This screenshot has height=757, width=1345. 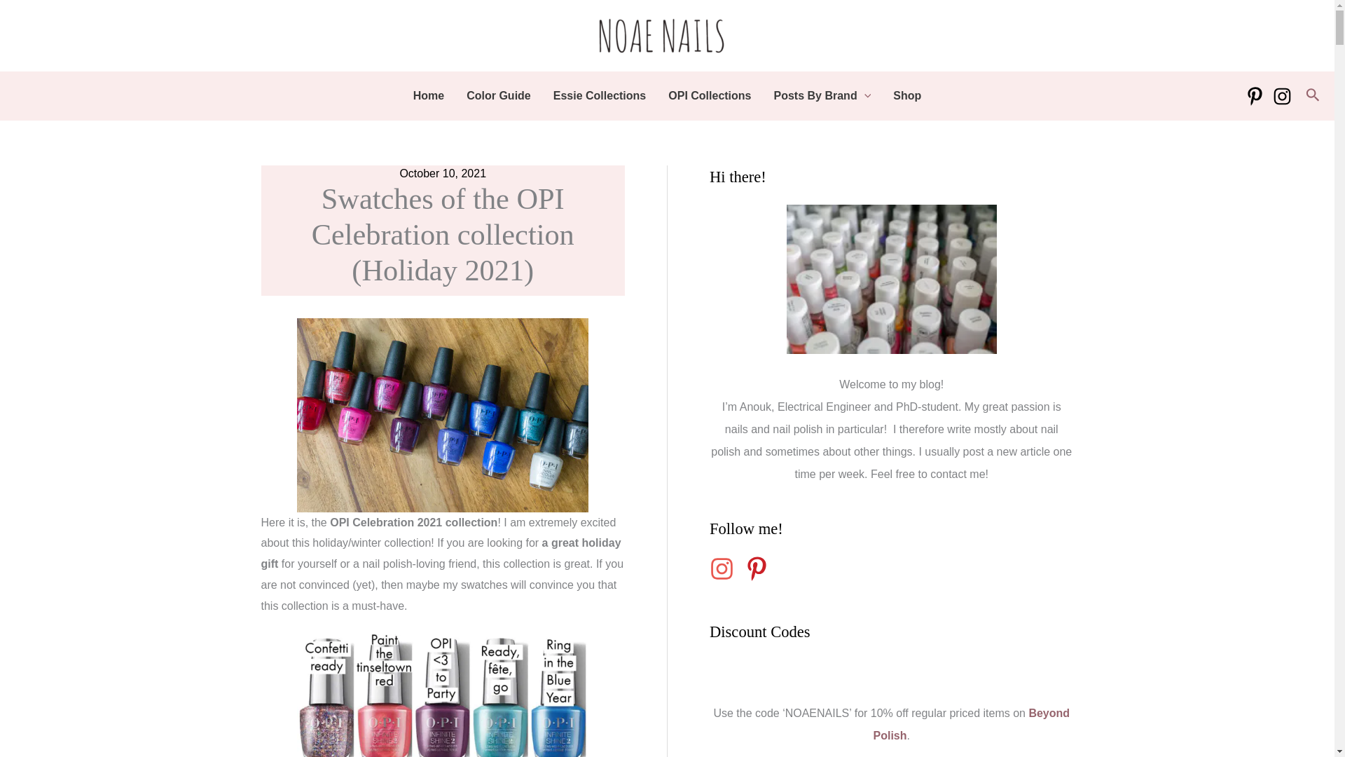 What do you see at coordinates (822, 95) in the screenshot?
I see `Posts By Brand` at bounding box center [822, 95].